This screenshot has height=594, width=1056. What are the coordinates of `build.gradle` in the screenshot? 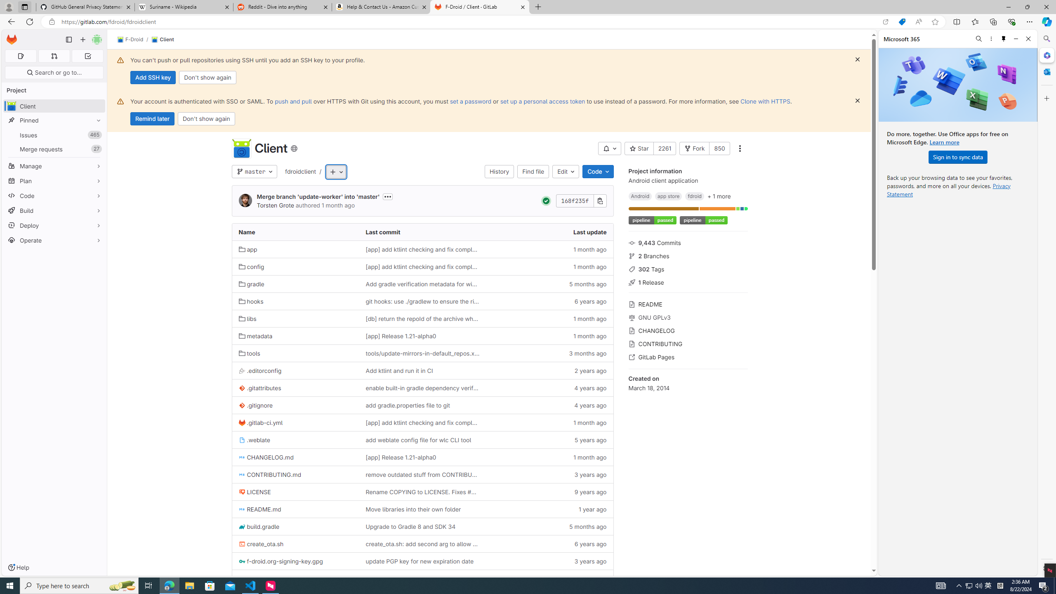 It's located at (295, 526).